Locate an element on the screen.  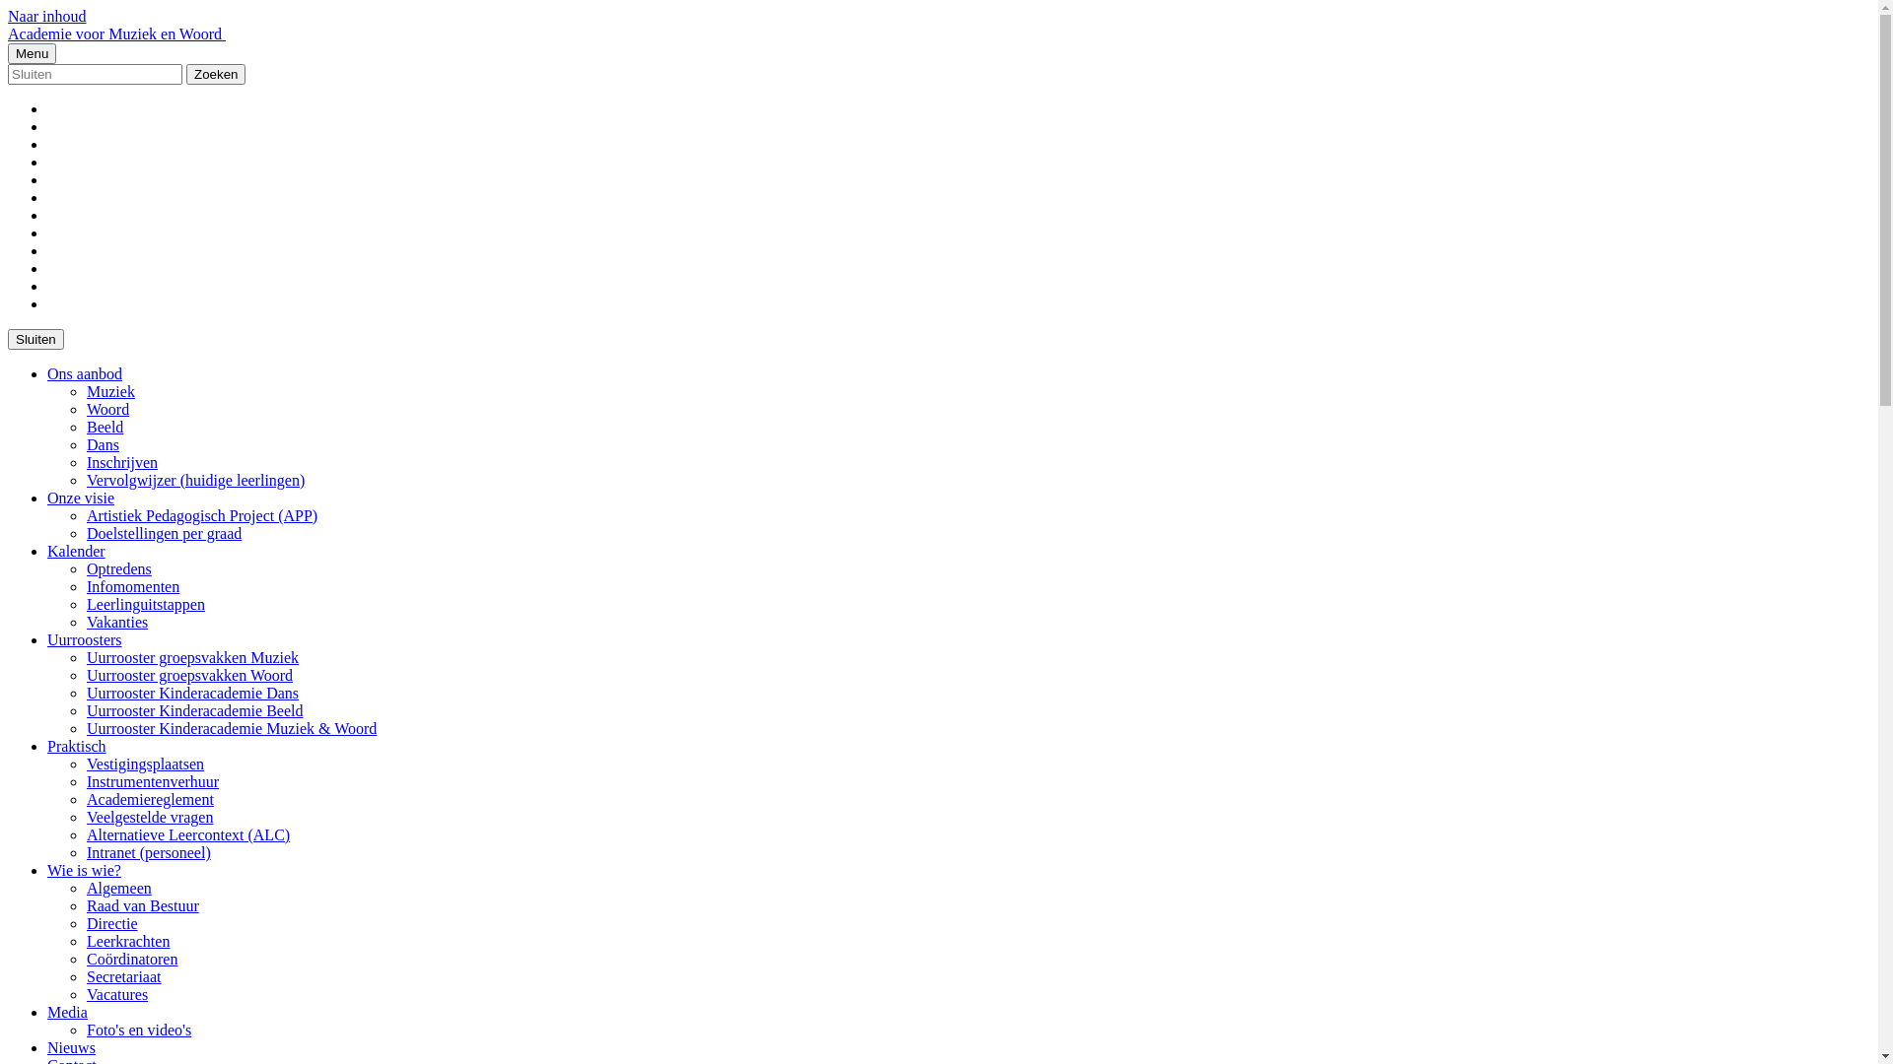
Foto's en video's is located at coordinates (139, 1031).